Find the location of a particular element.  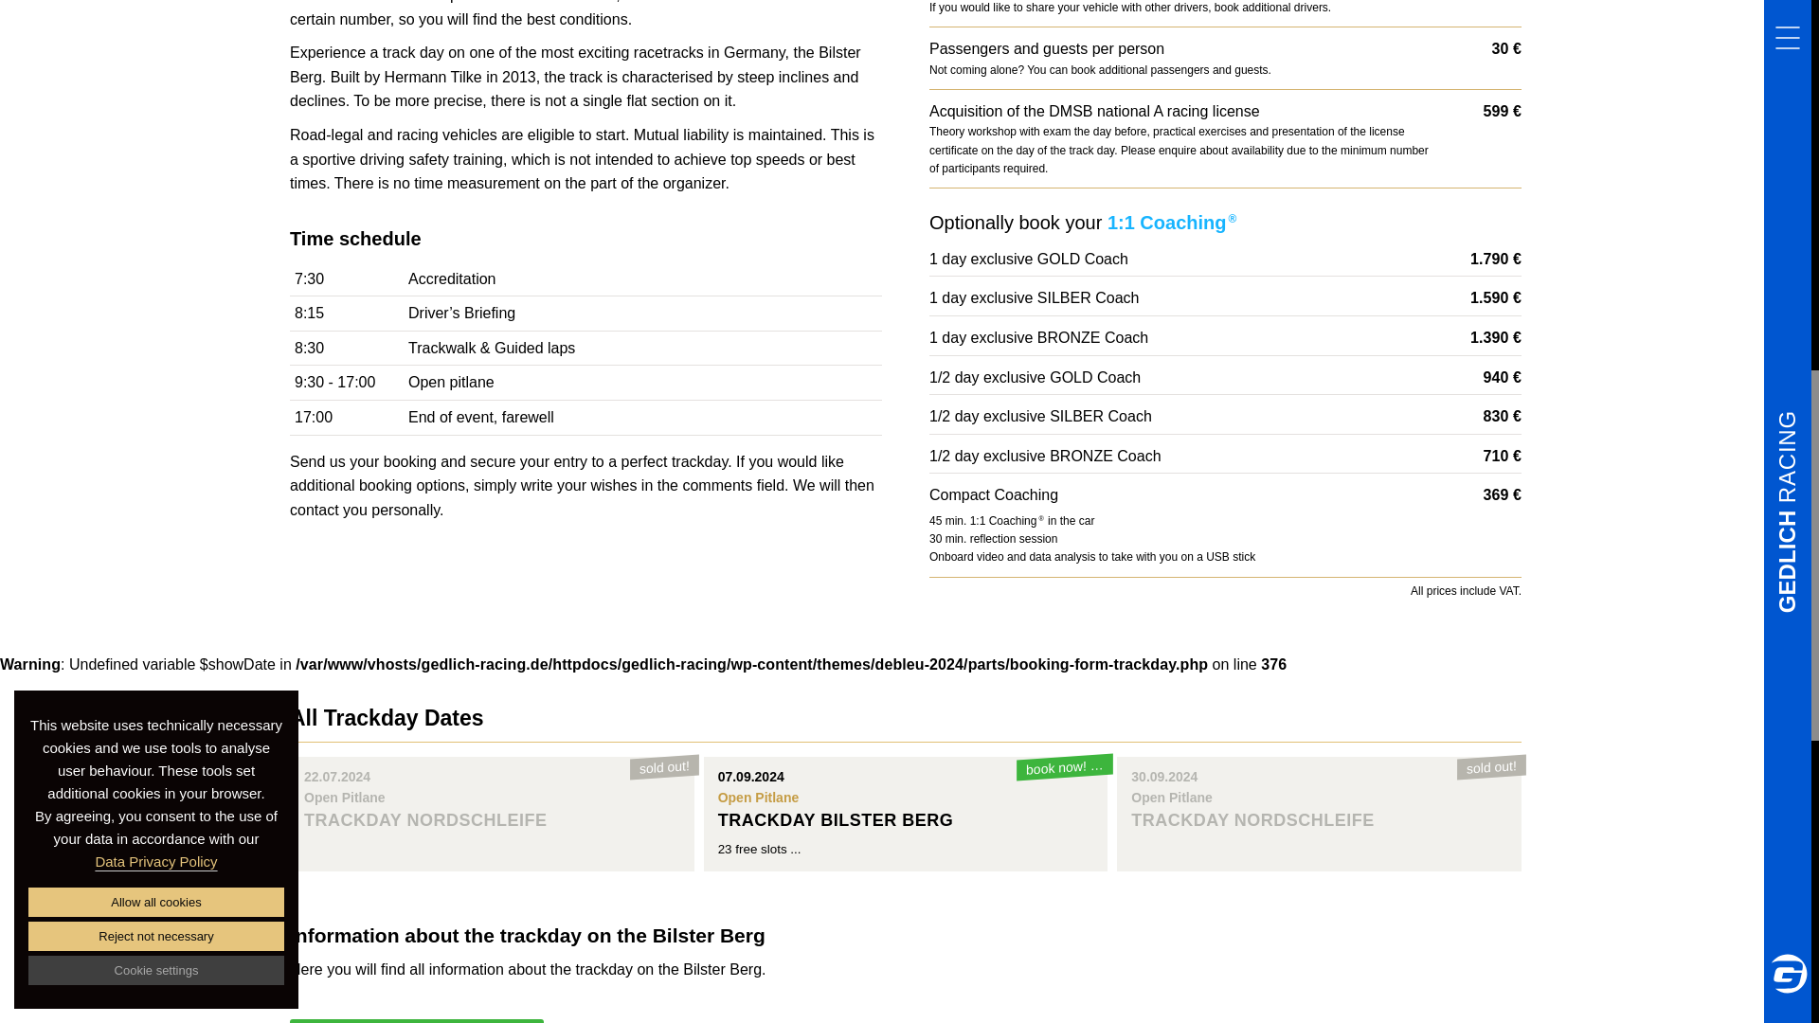

Info about the Bilster Berg is located at coordinates (1319, 799).